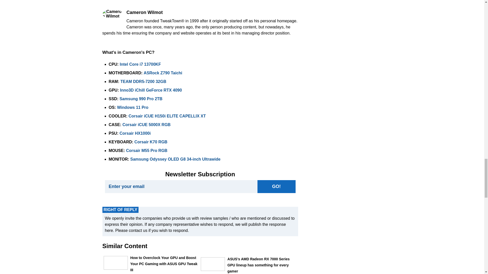 The height and width of the screenshot is (274, 488). What do you see at coordinates (112, 14) in the screenshot?
I see `Cameron Wilmot` at bounding box center [112, 14].